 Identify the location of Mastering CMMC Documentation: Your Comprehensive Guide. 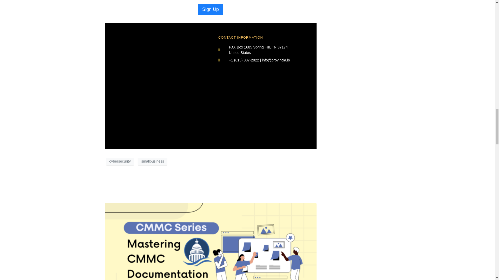
(210, 262).